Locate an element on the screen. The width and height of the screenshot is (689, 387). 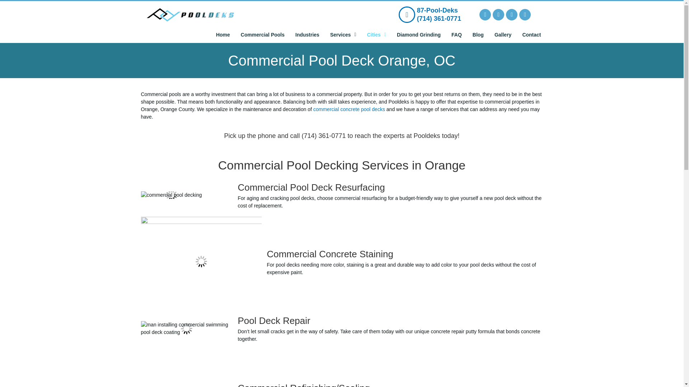
Facebook is located at coordinates (485, 14).